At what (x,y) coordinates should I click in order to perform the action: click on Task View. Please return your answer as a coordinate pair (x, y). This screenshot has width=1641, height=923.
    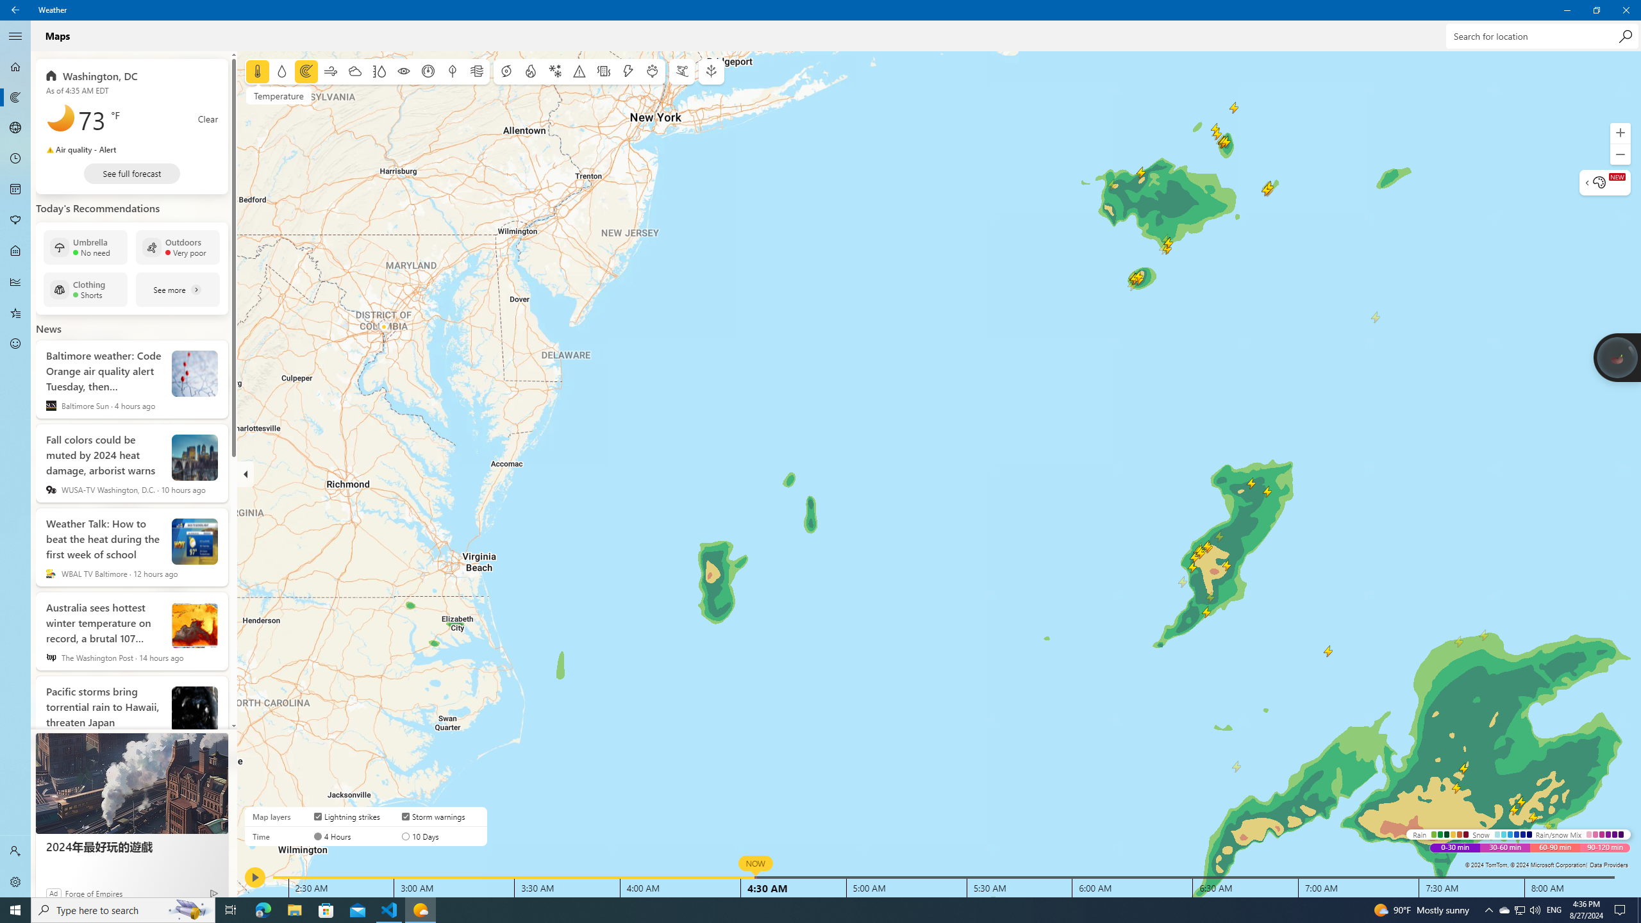
    Looking at the image, I should click on (231, 910).